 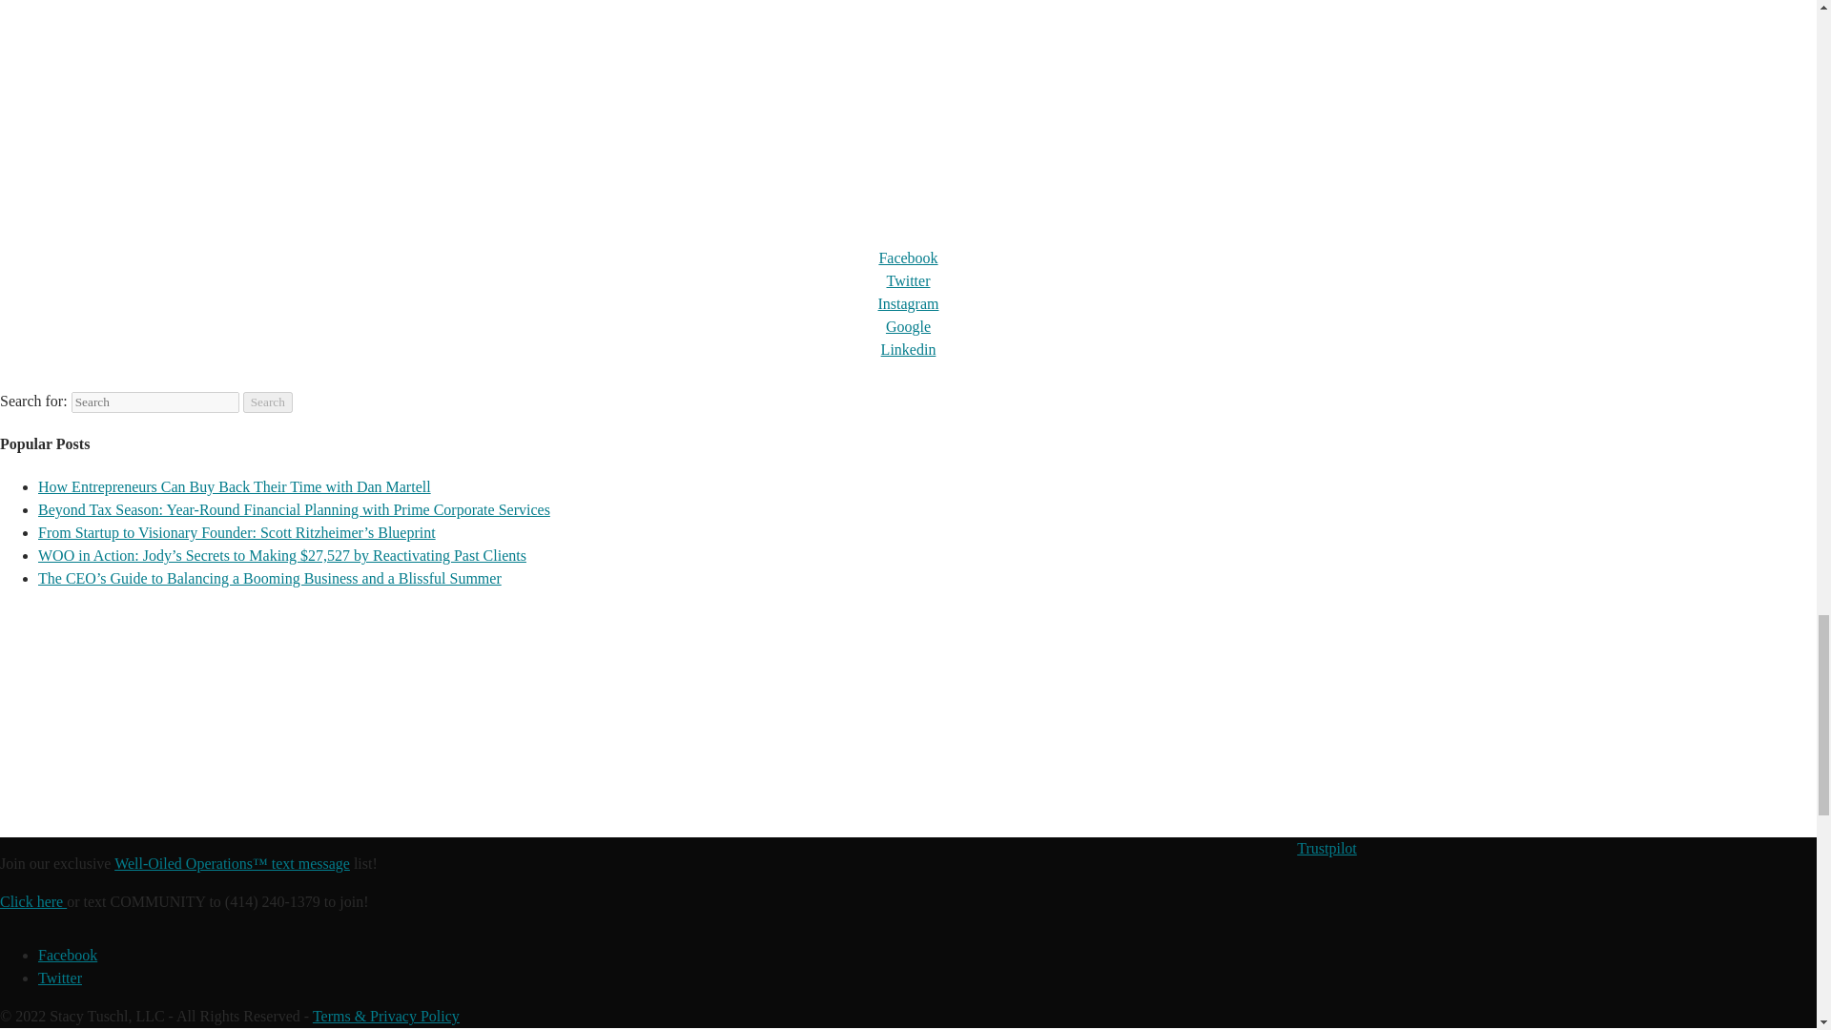 What do you see at coordinates (60, 978) in the screenshot?
I see `Twitter` at bounding box center [60, 978].